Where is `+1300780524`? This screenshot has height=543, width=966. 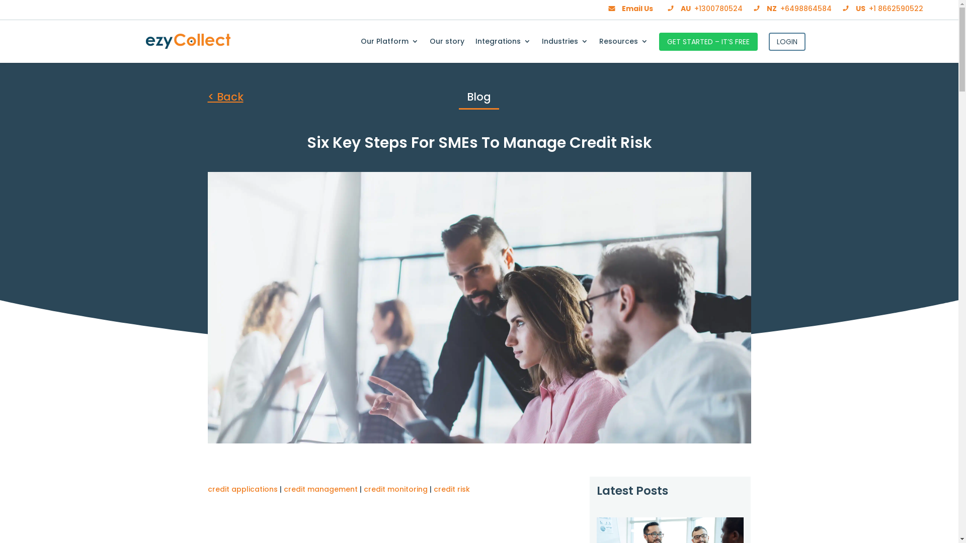 +1300780524 is located at coordinates (718, 9).